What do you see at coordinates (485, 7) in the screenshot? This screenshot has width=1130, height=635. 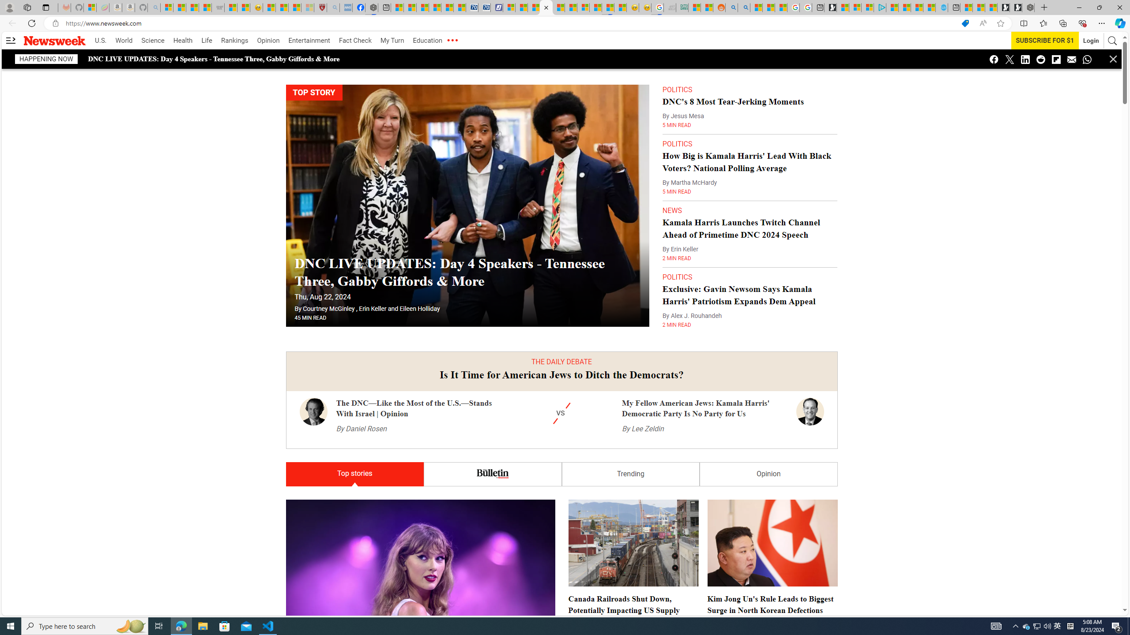 I see `Cheap Hotels - Save70.com` at bounding box center [485, 7].